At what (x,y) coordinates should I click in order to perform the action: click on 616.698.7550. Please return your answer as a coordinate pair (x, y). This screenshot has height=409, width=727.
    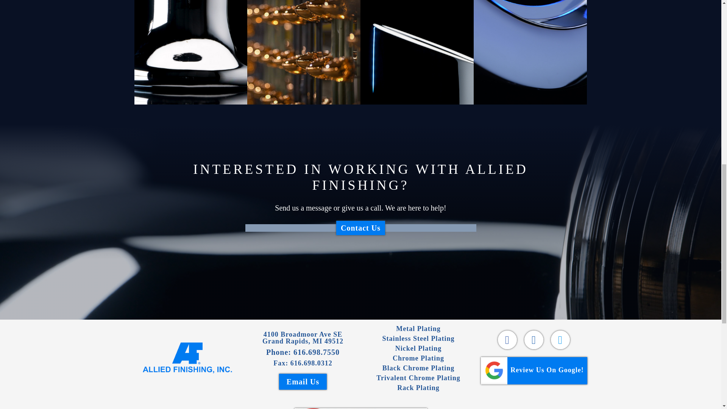
    Looking at the image, I should click on (418, 388).